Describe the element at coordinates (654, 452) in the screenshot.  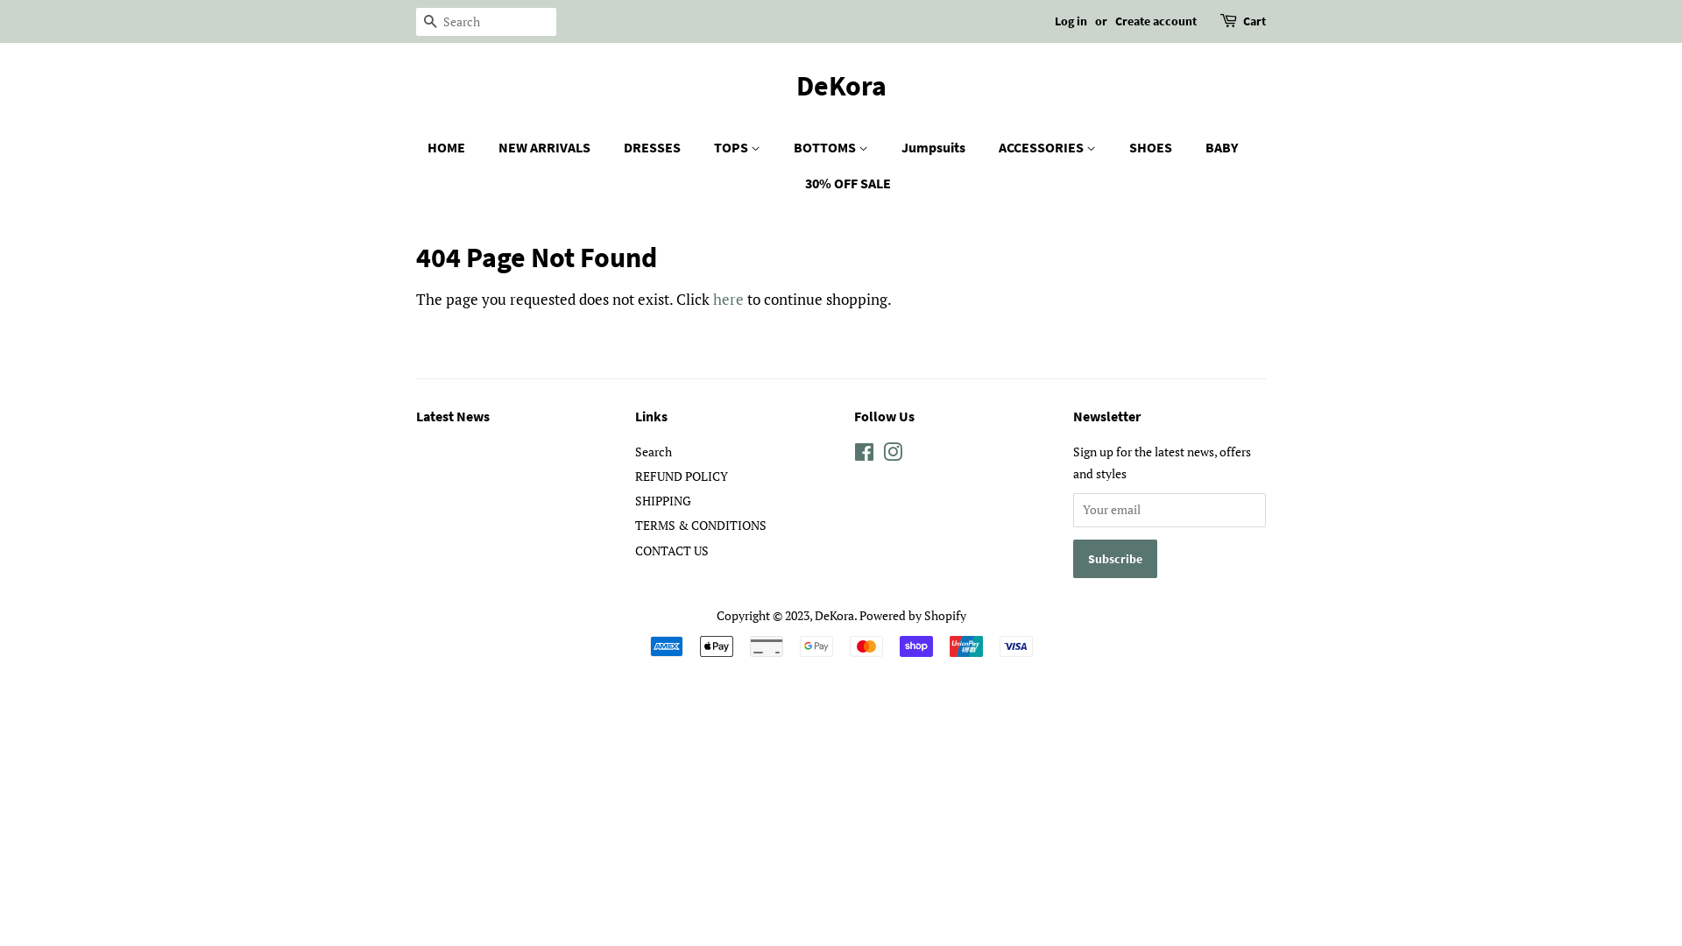
I see `Search` at that location.